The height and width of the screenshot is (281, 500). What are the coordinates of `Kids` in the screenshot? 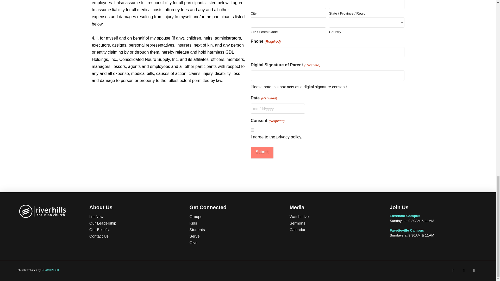 It's located at (233, 223).